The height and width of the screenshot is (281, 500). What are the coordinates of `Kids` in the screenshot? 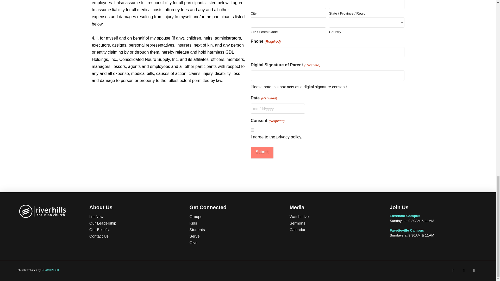 It's located at (233, 223).